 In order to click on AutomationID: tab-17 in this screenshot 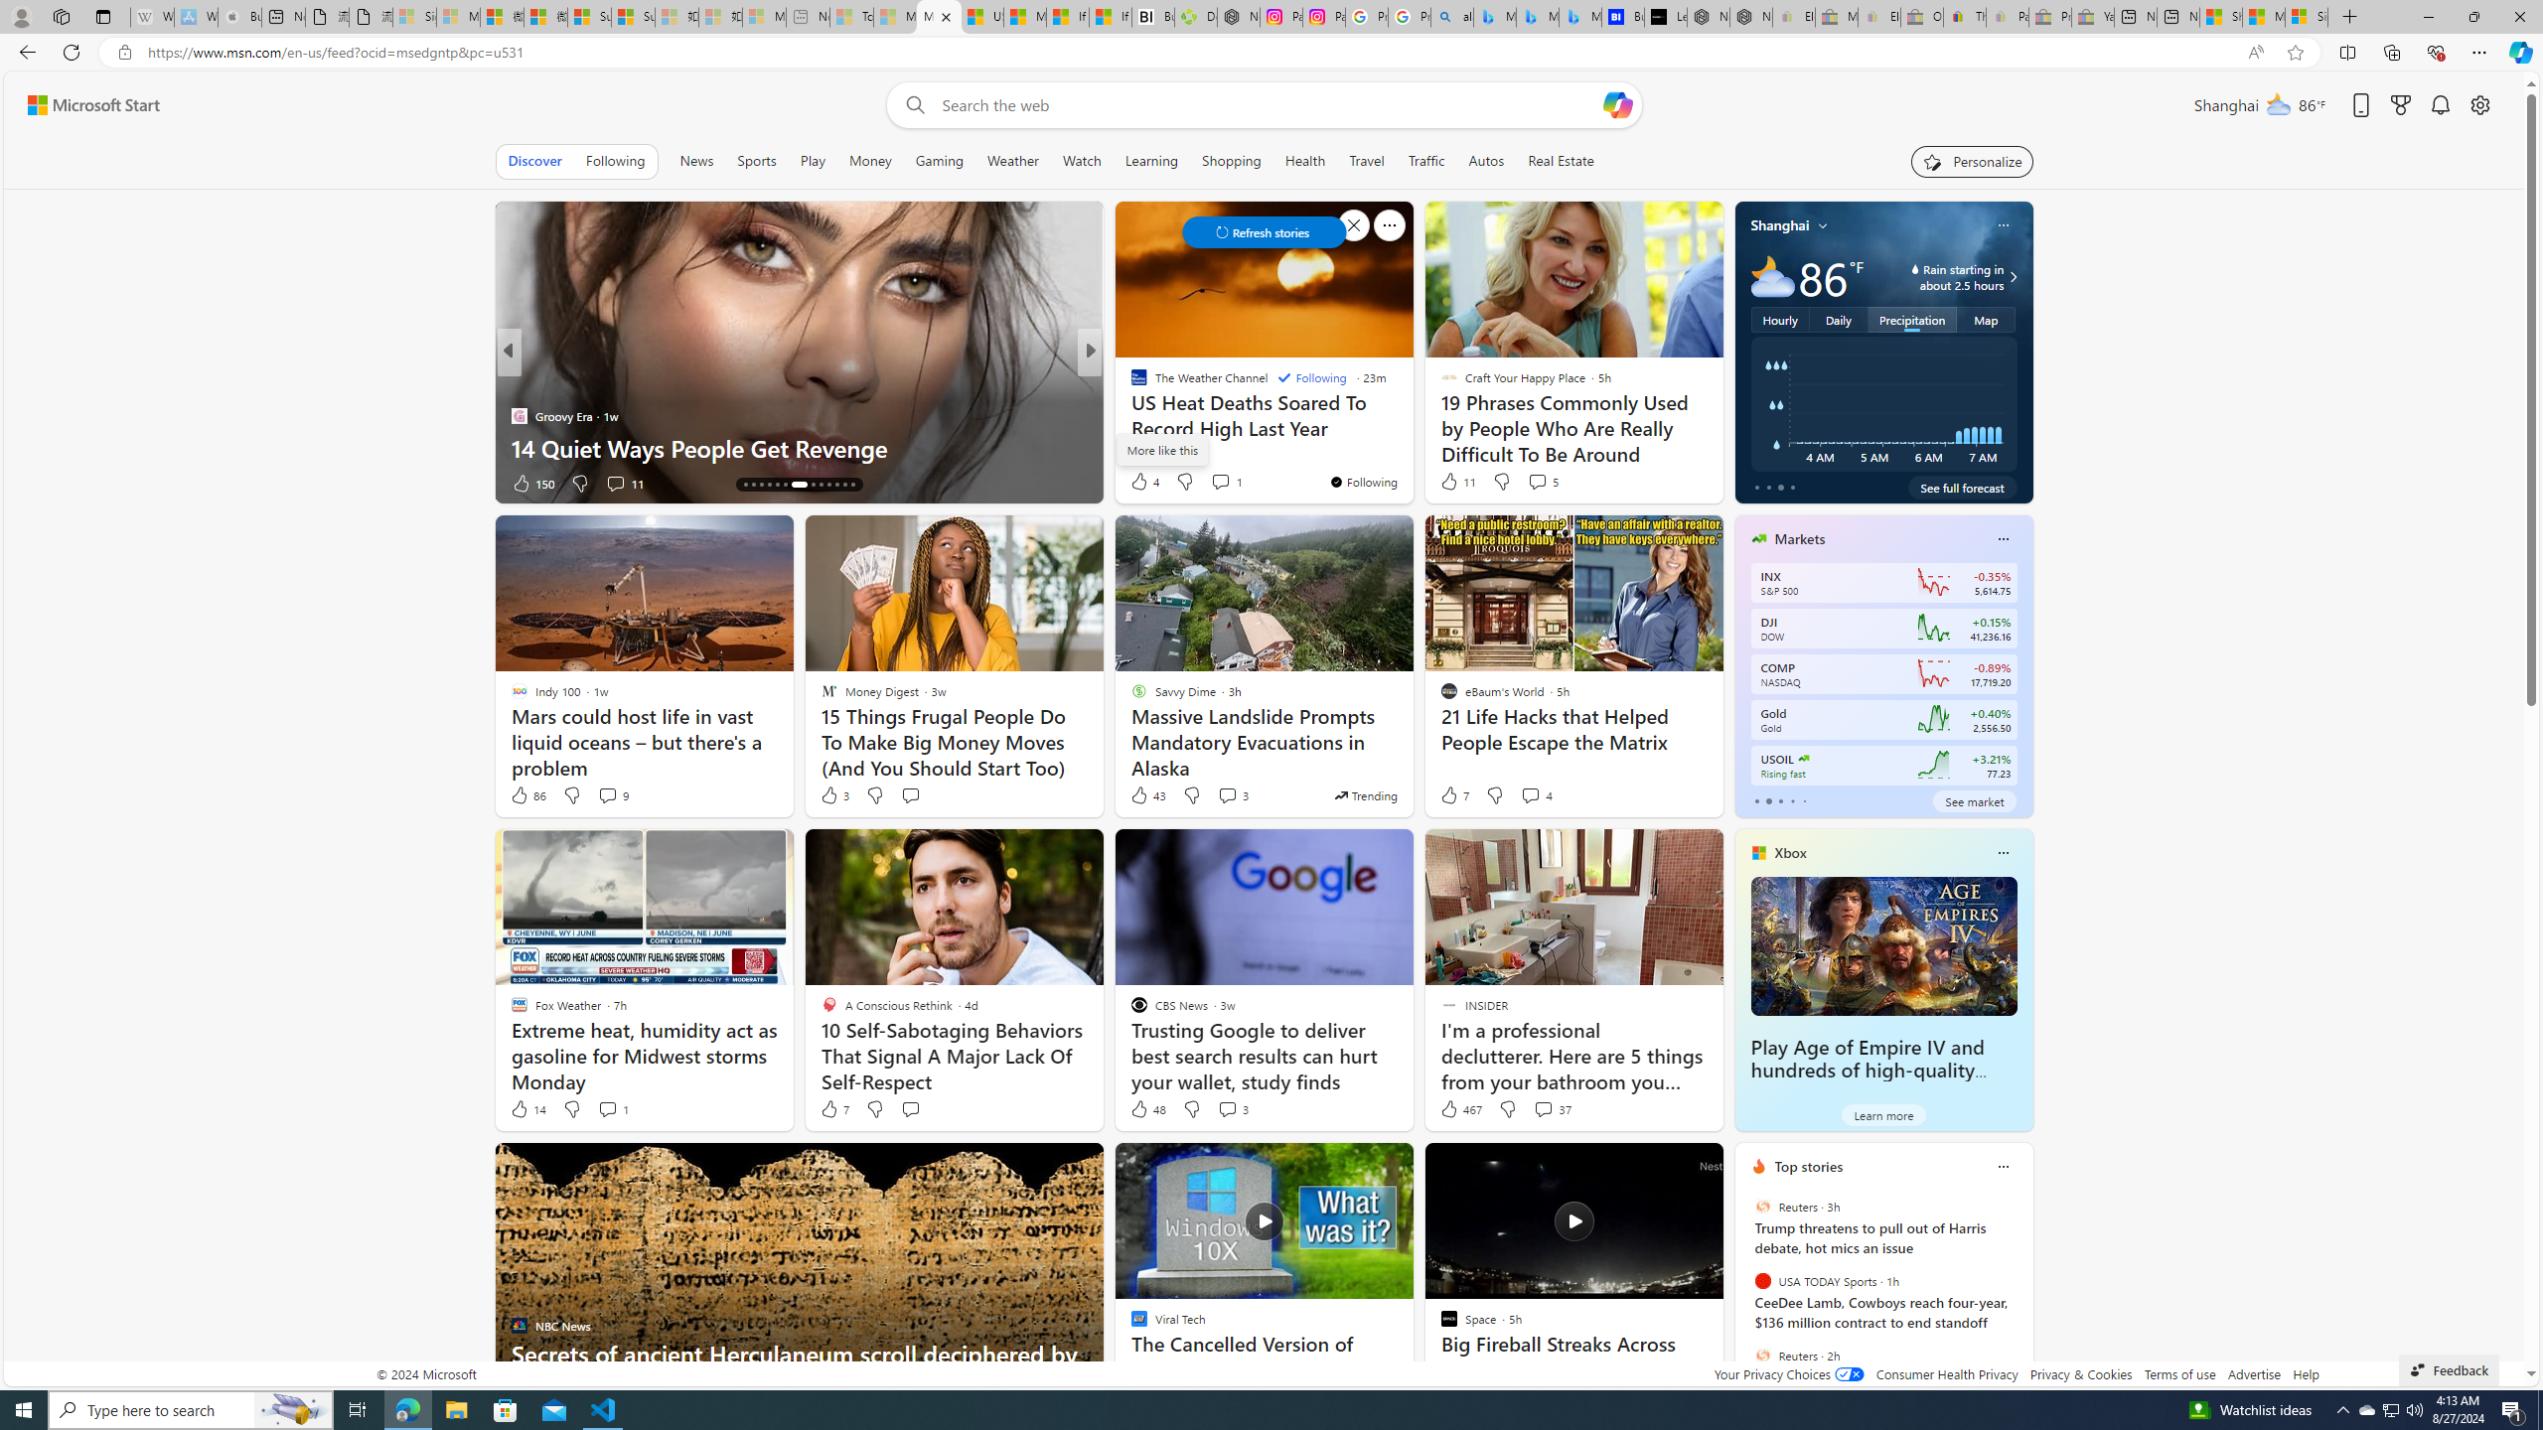, I will do `click(769, 485)`.